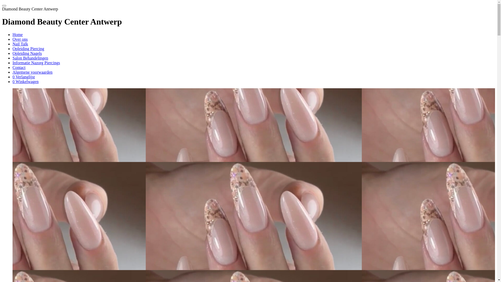 The height and width of the screenshot is (282, 501). What do you see at coordinates (28, 49) in the screenshot?
I see `Opleiding Piercing` at bounding box center [28, 49].